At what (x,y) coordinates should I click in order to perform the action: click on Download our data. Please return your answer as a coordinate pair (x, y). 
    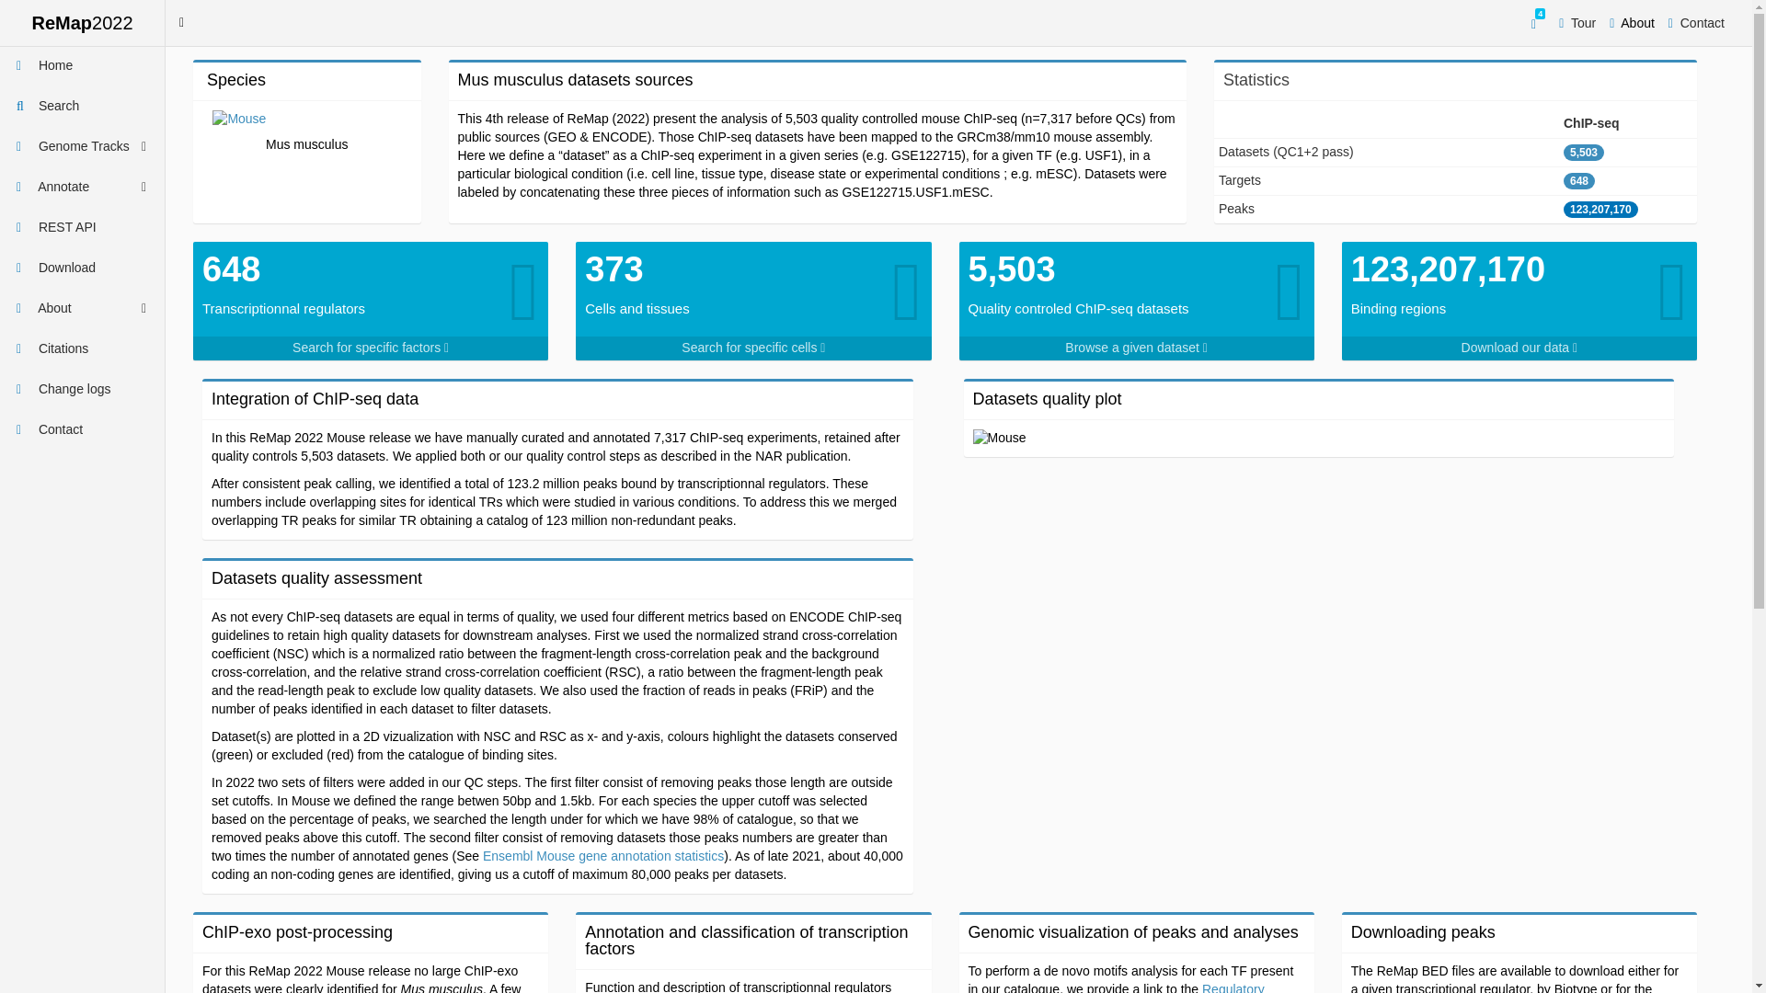
    Looking at the image, I should click on (1519, 348).